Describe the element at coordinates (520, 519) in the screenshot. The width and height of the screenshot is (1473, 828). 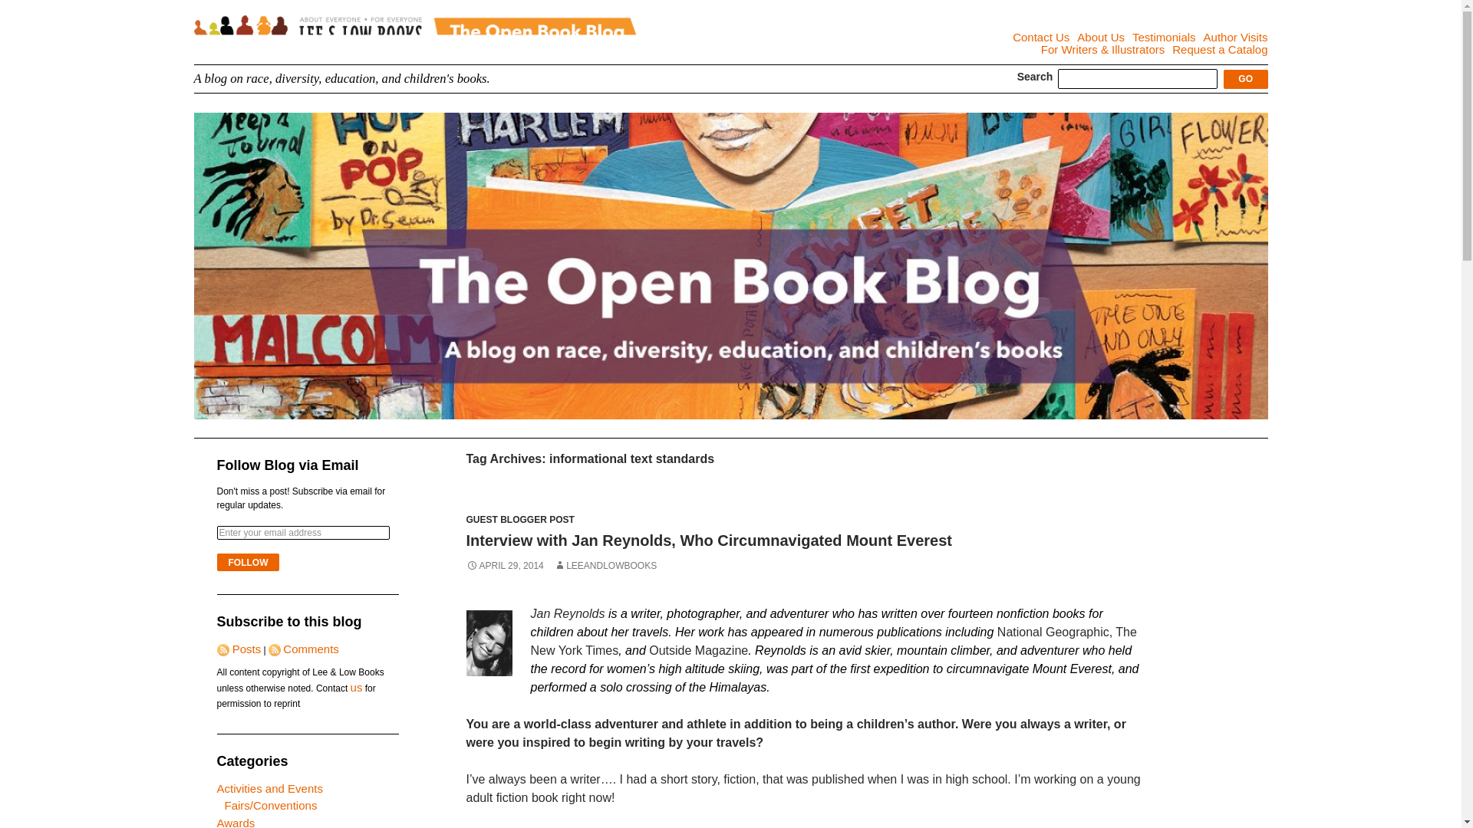
I see `GUEST BLOGGER POST` at that location.